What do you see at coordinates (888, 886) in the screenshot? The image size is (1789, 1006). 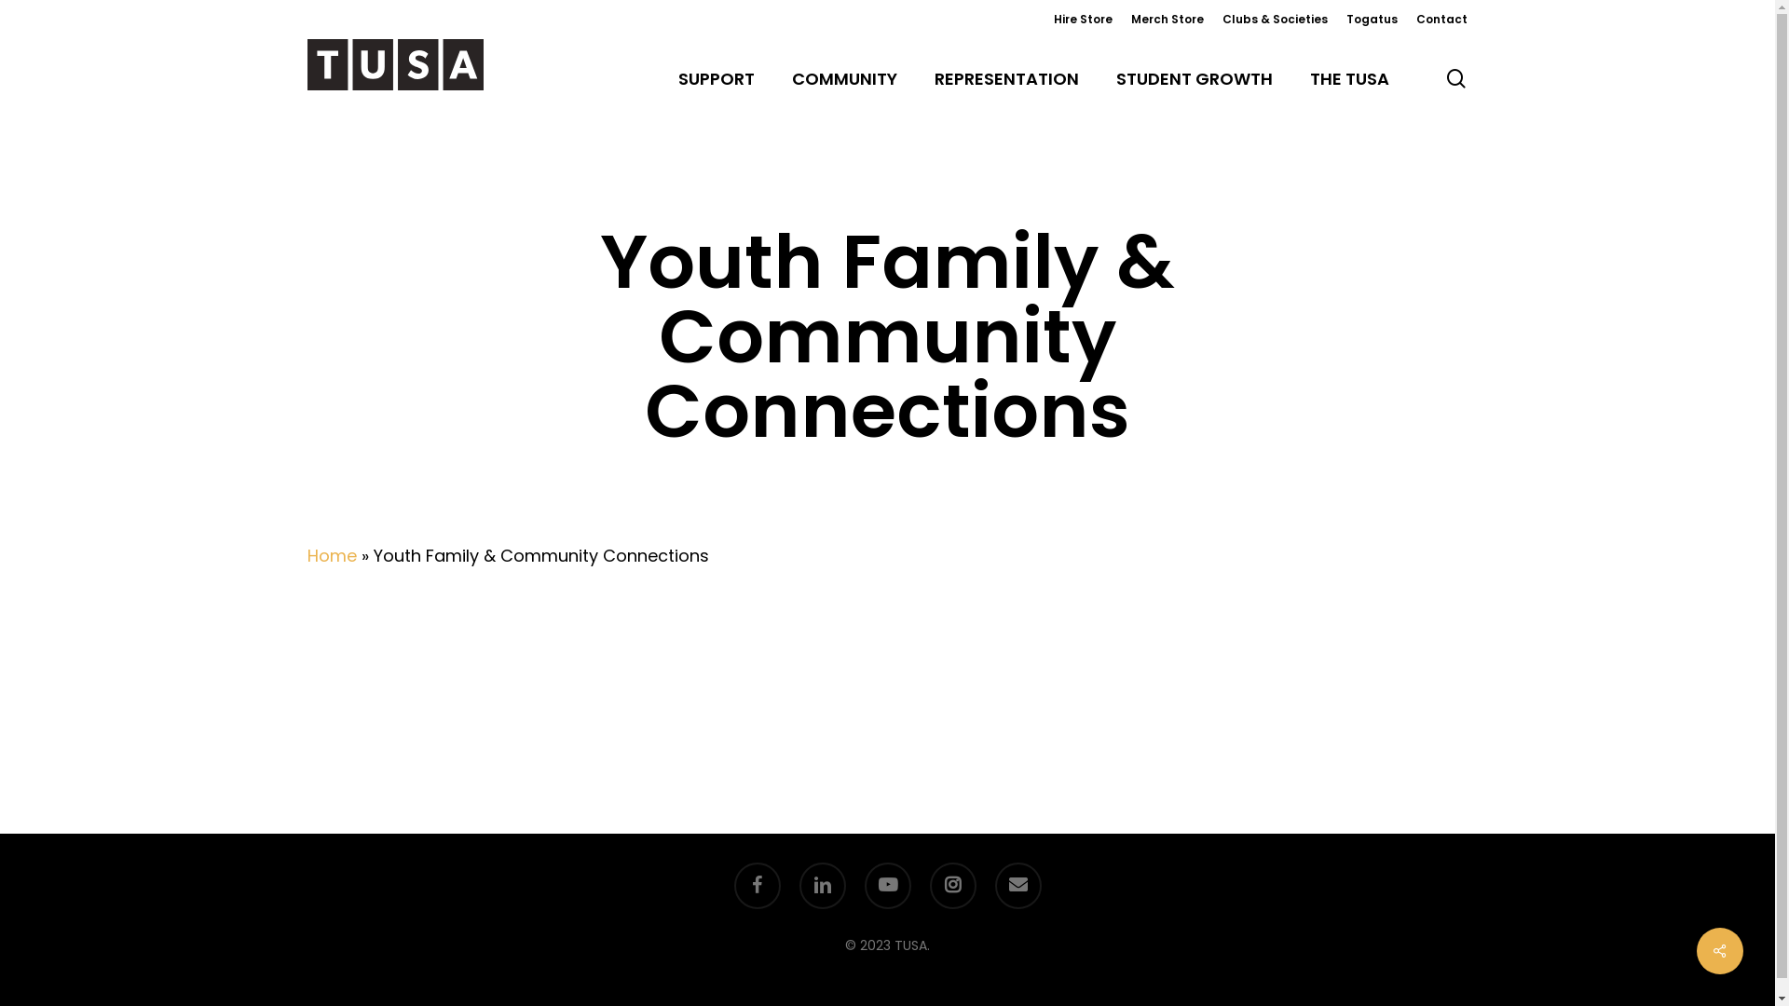 I see `youtube` at bounding box center [888, 886].